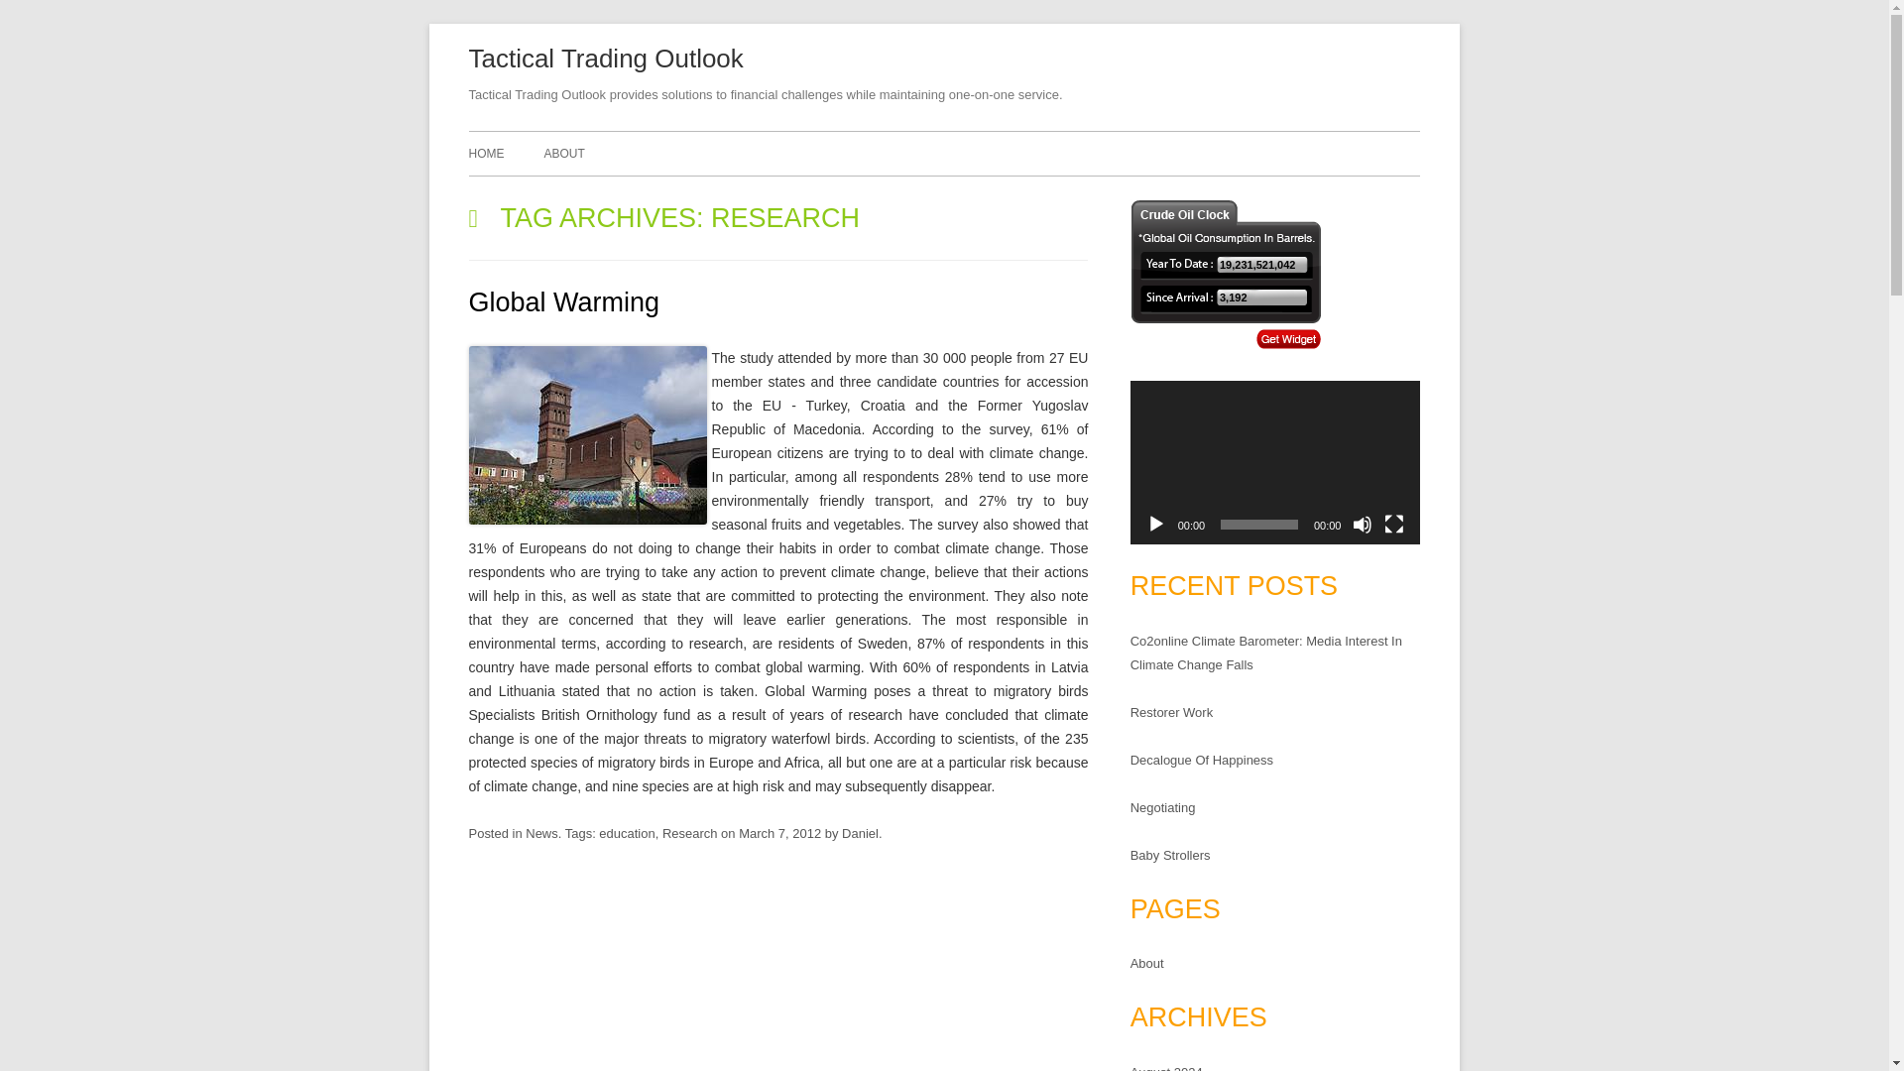 The image size is (1904, 1071). What do you see at coordinates (627, 833) in the screenshot?
I see `education` at bounding box center [627, 833].